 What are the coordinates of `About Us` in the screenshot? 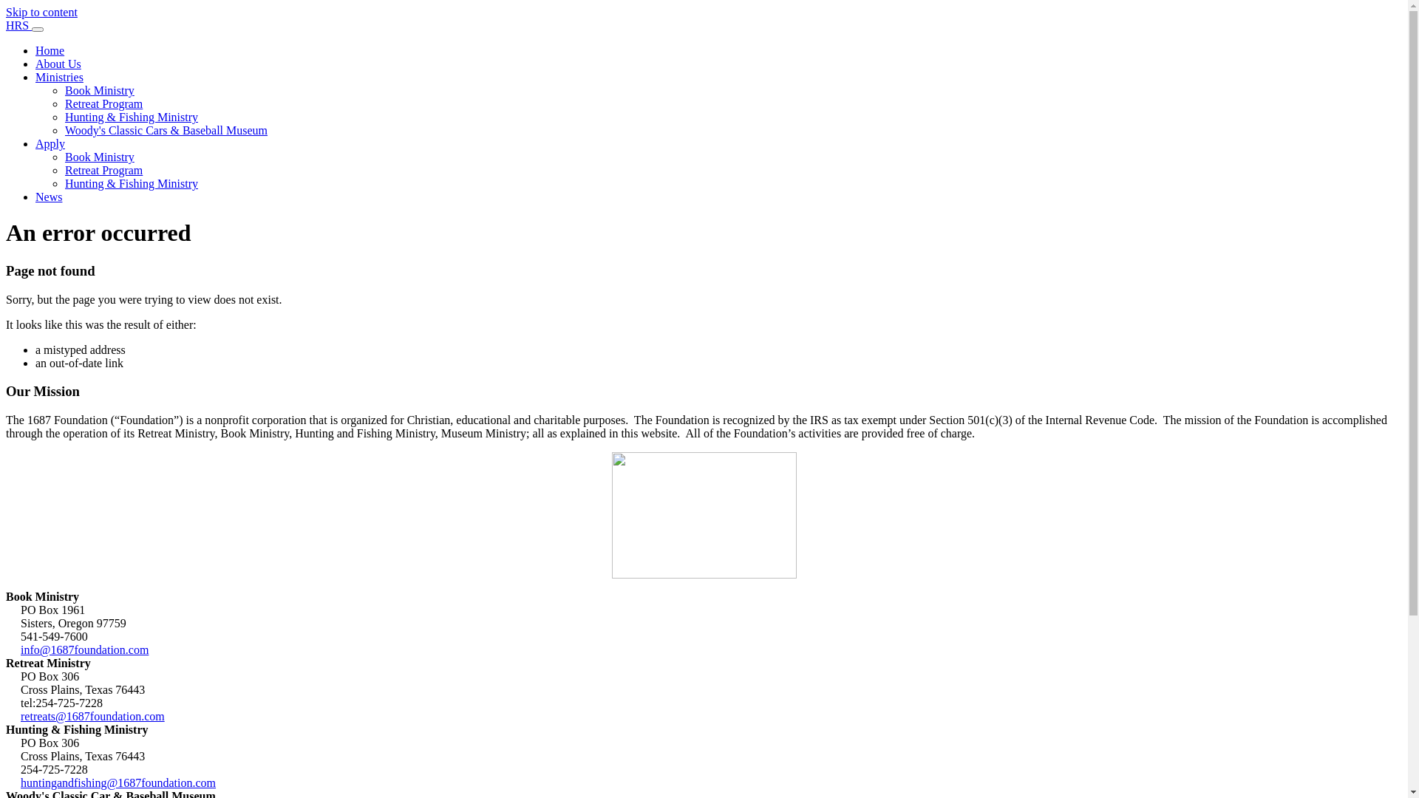 It's located at (58, 64).